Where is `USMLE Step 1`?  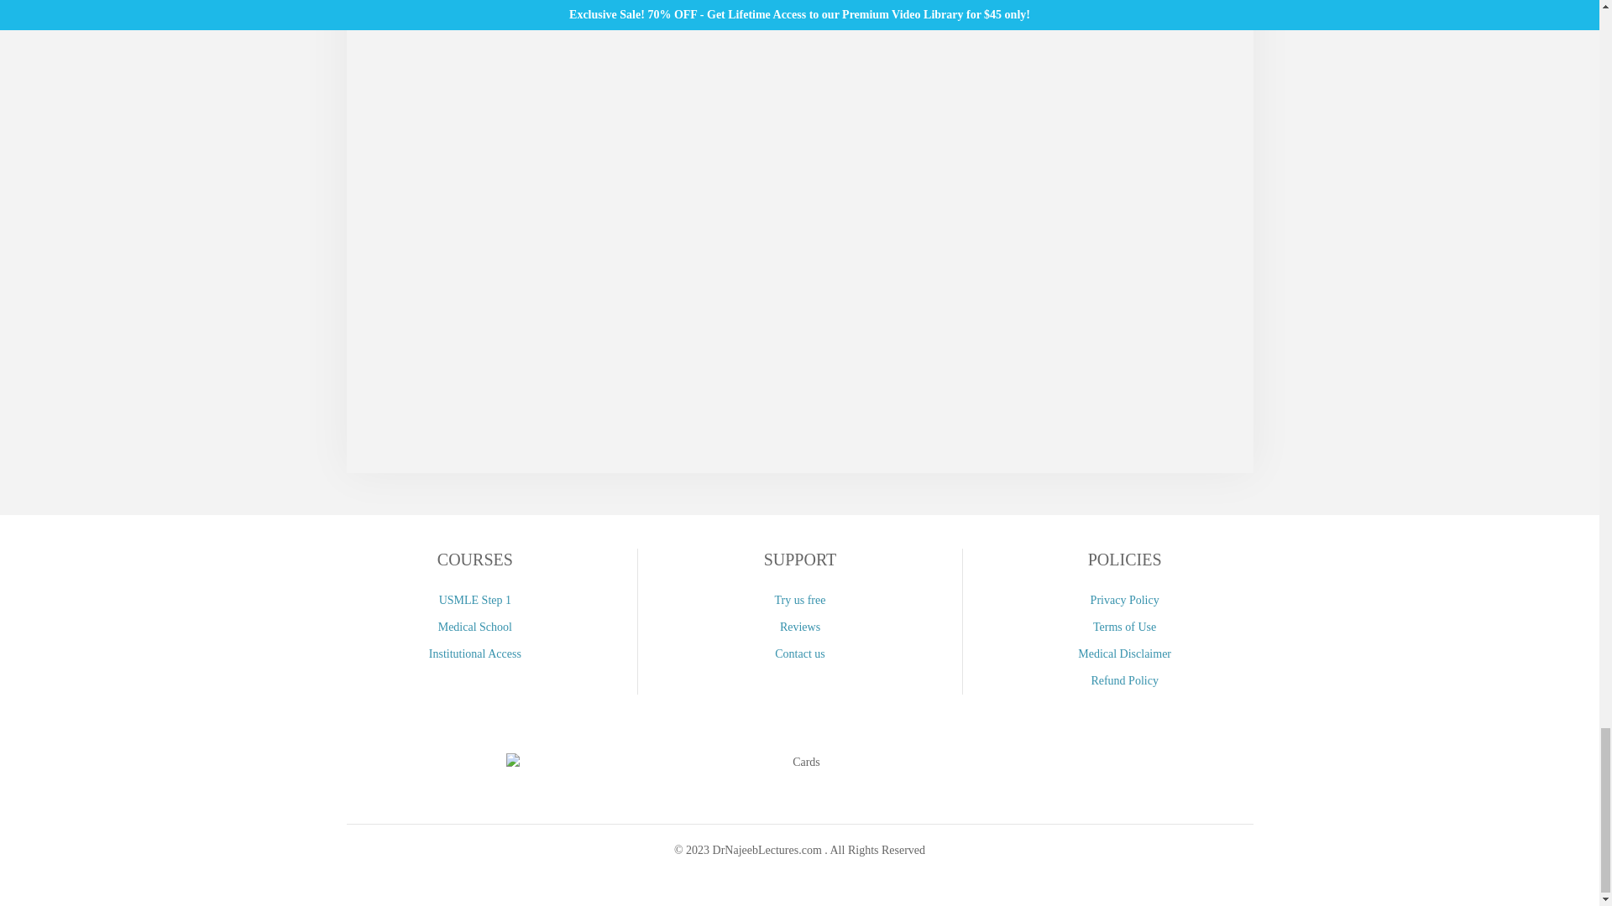 USMLE Step 1 is located at coordinates (474, 601).